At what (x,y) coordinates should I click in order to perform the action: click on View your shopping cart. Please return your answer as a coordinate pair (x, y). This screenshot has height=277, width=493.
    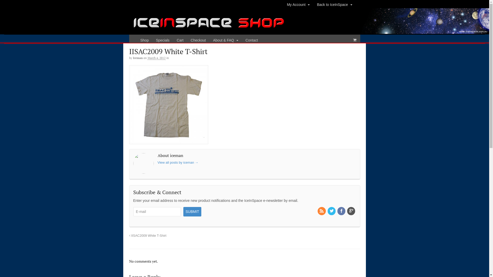
    Looking at the image, I should click on (355, 40).